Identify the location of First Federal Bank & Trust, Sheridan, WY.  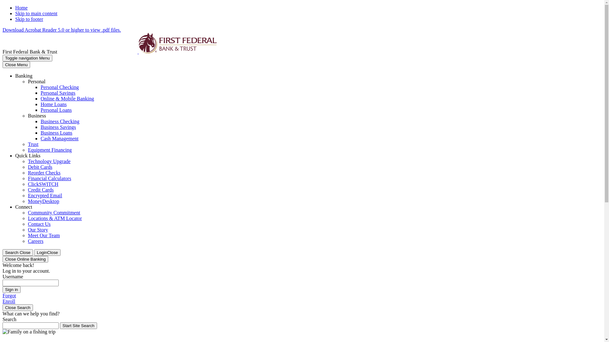
(138, 52).